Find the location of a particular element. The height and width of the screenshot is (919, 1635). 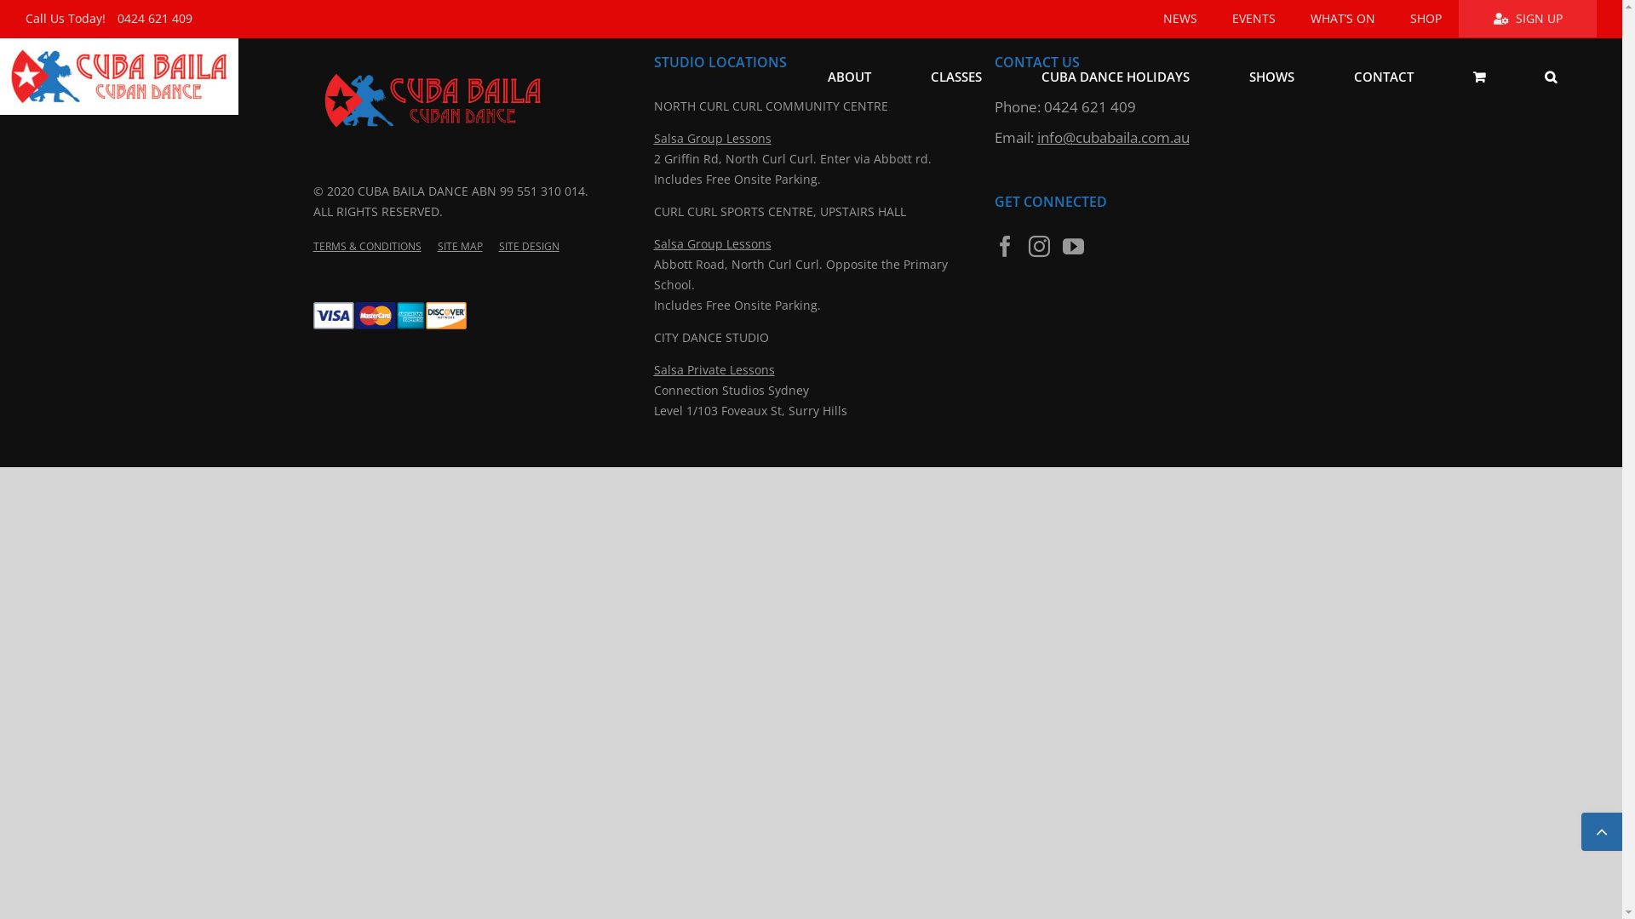

SITE DESIGN is located at coordinates (530, 247).